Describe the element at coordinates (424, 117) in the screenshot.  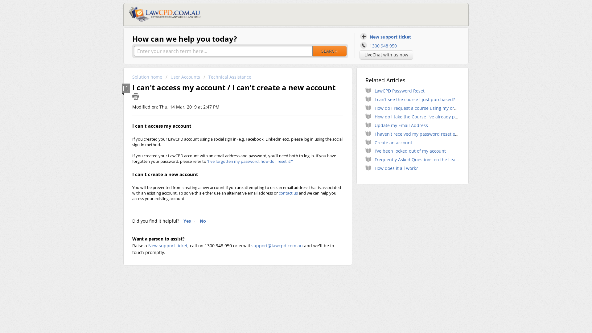
I see `How do I take the Course I've already purchased` at that location.